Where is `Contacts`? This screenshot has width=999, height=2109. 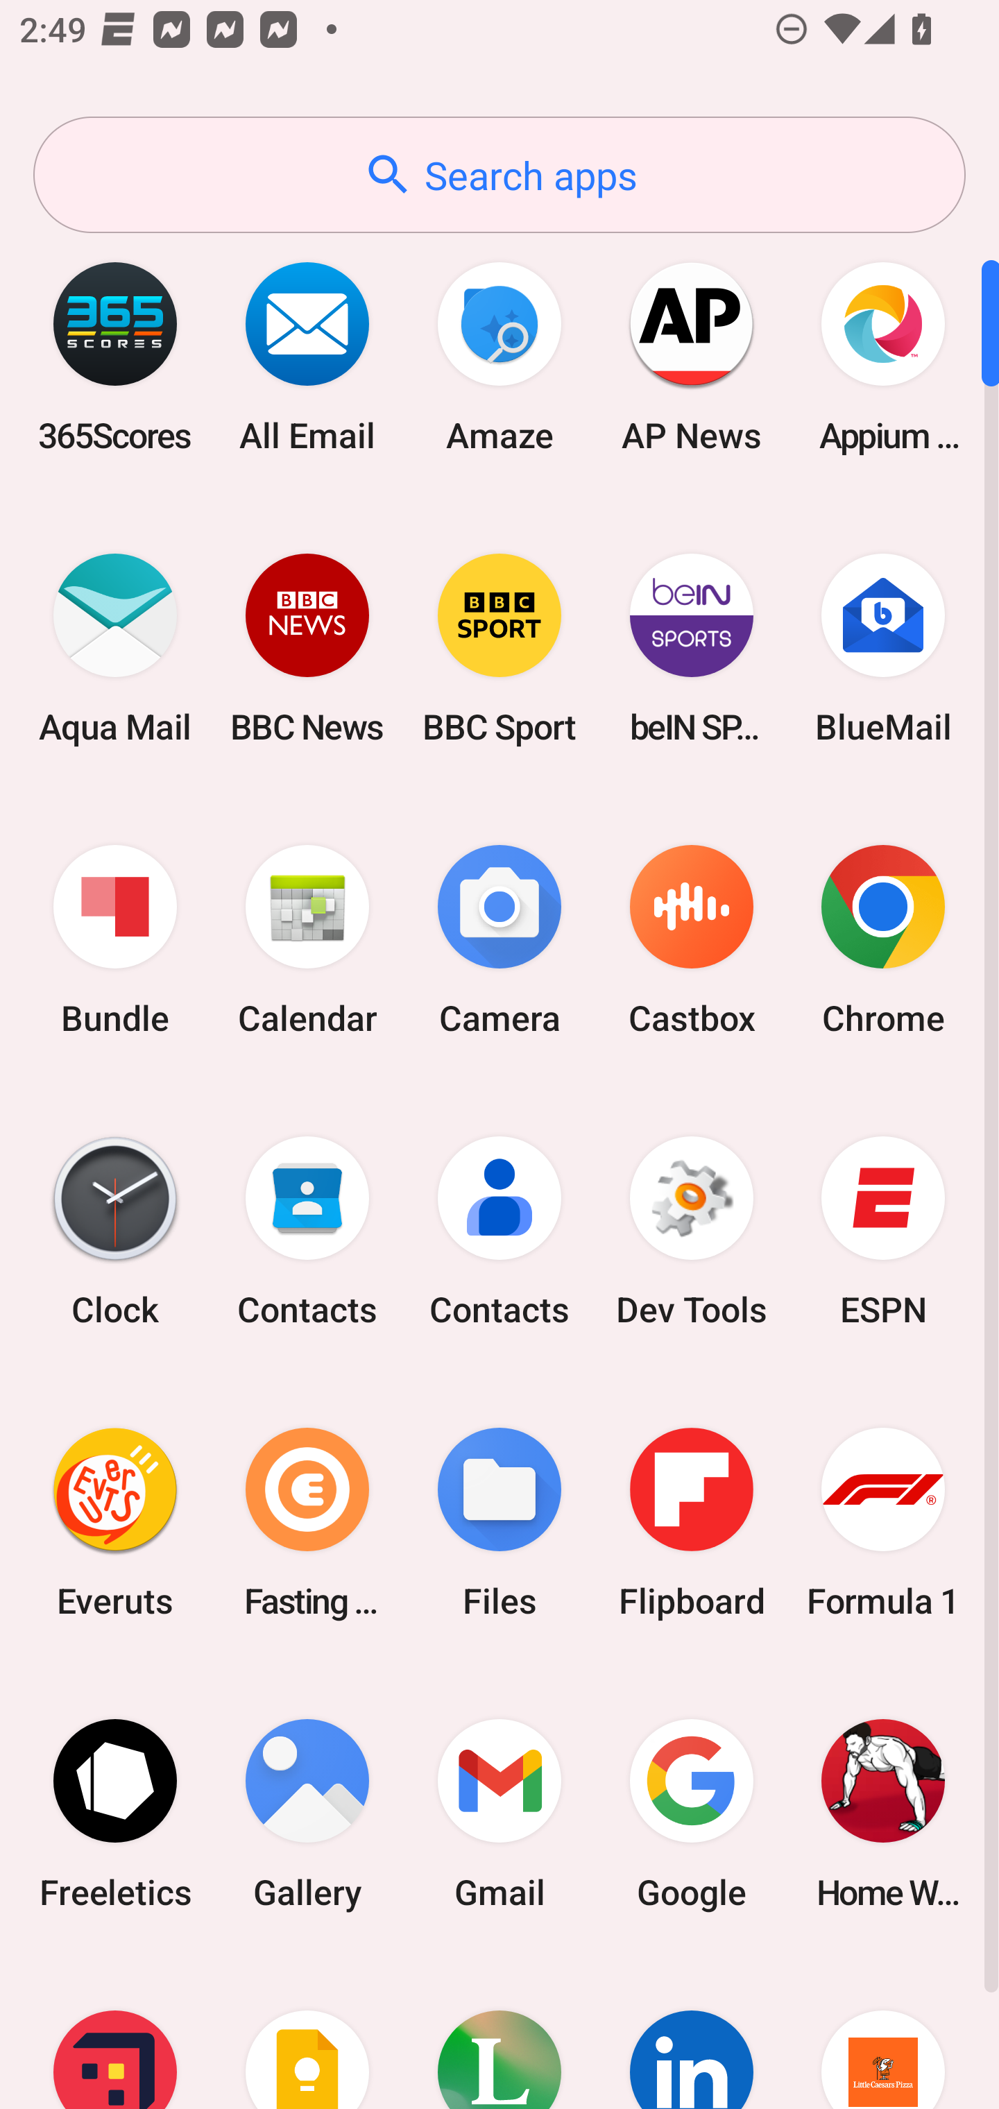 Contacts is located at coordinates (307, 1231).